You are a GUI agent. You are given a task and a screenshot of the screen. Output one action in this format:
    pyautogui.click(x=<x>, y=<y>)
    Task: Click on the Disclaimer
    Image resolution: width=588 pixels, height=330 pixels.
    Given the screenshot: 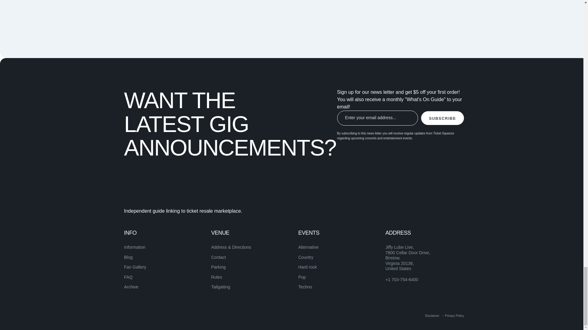 What is the action you would take?
    pyautogui.click(x=432, y=316)
    